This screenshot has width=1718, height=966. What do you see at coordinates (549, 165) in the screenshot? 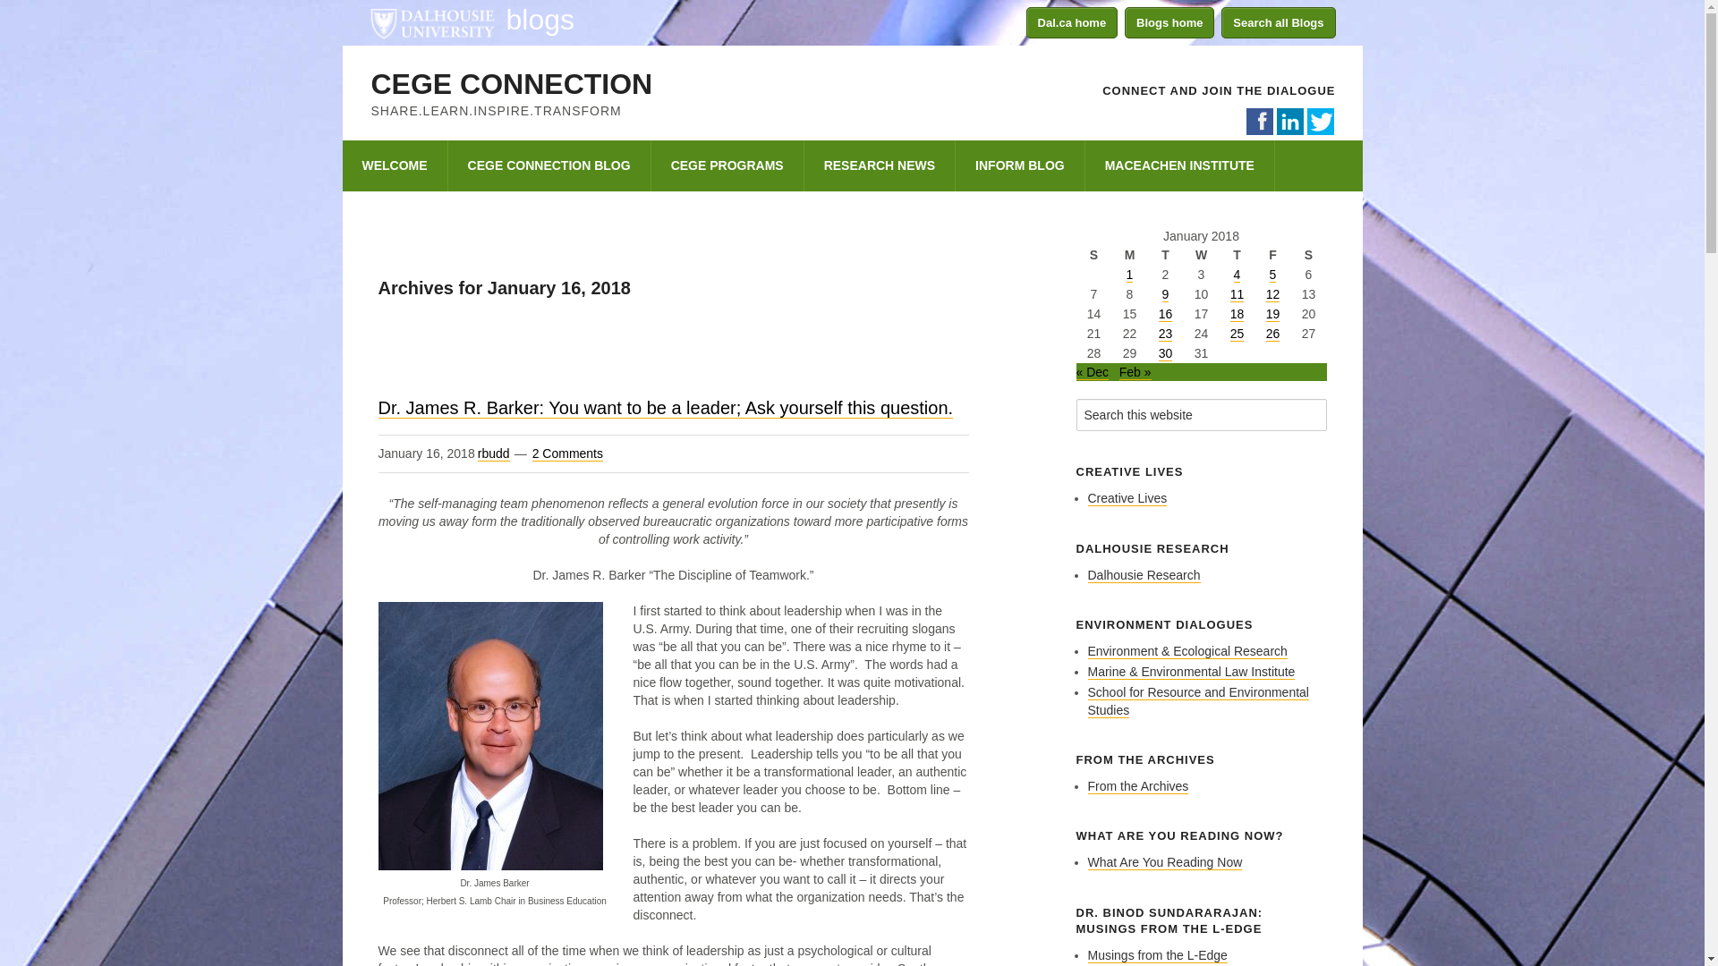
I see `CEGE CONNECTION BLOG` at bounding box center [549, 165].